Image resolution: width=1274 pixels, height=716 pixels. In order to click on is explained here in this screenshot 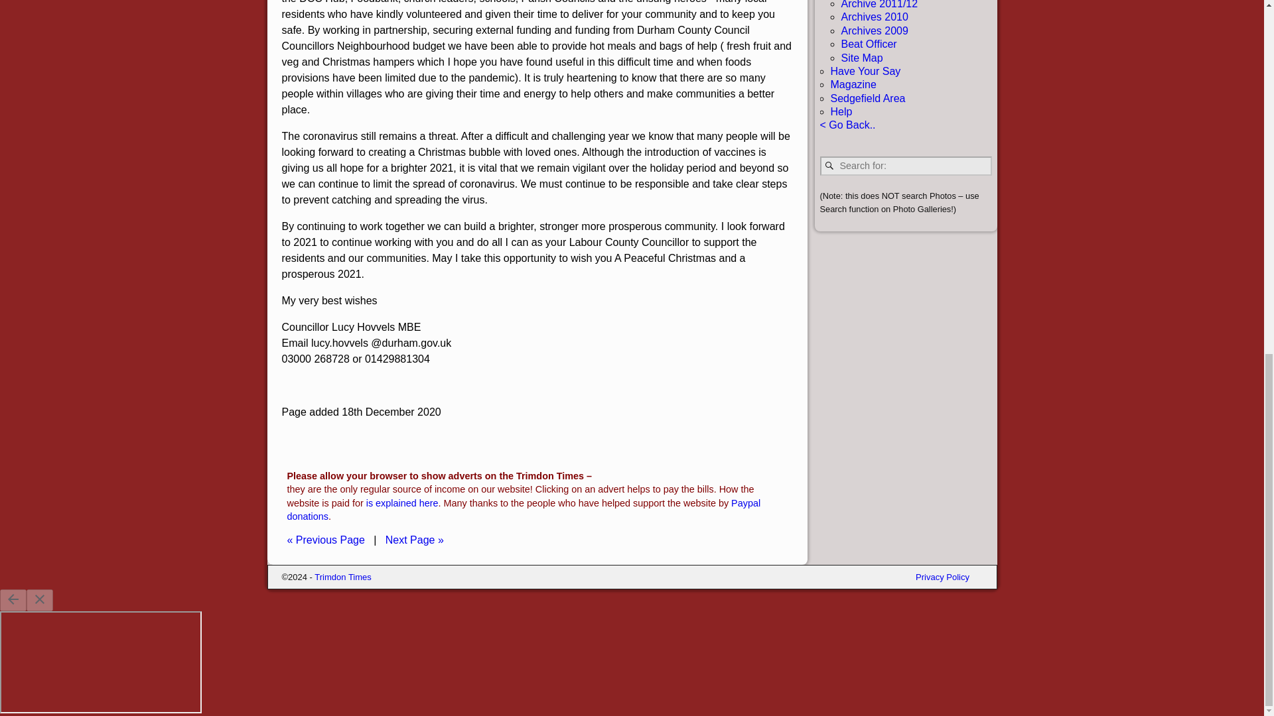, I will do `click(402, 503)`.